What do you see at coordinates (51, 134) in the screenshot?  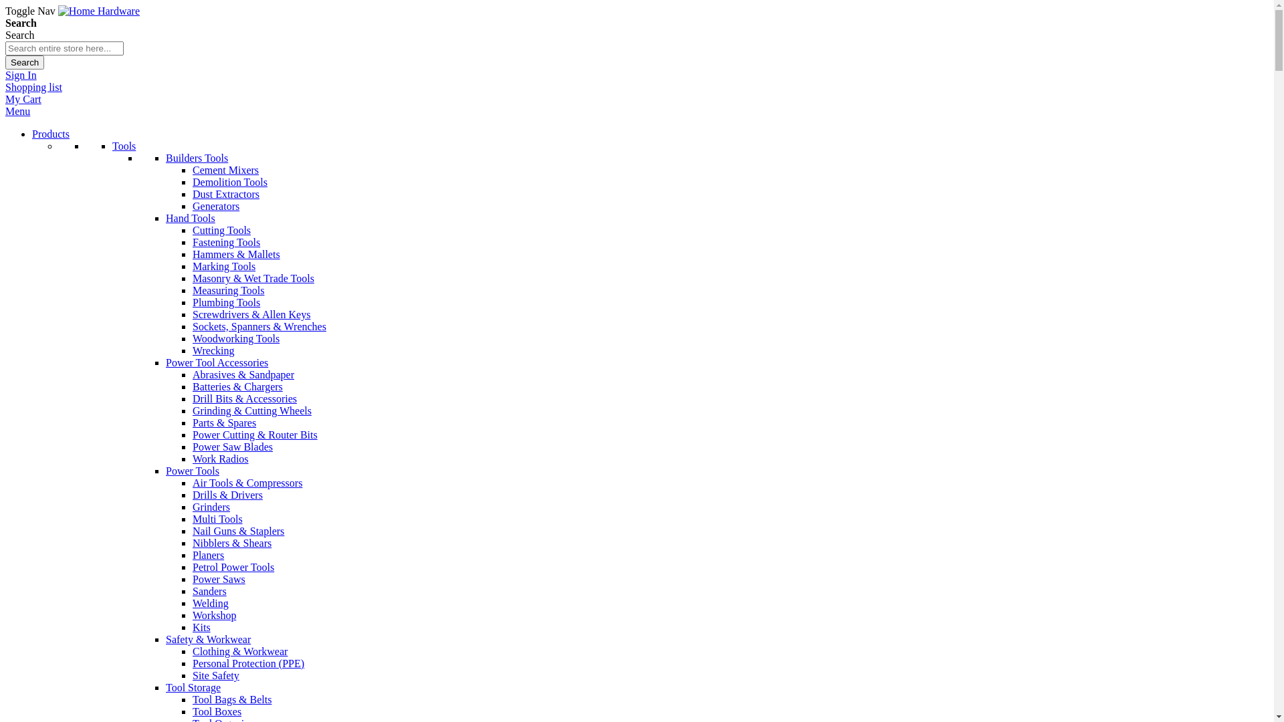 I see `Products` at bounding box center [51, 134].